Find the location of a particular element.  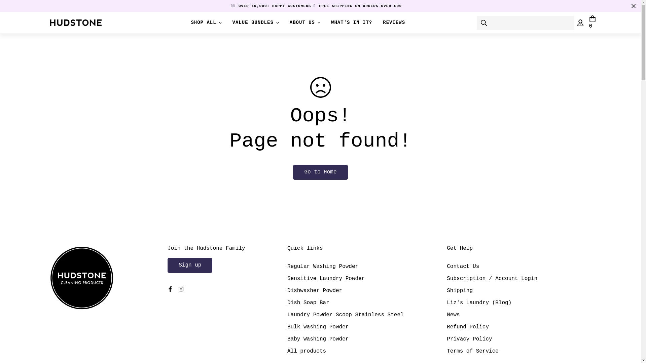

SHOP ALL is located at coordinates (206, 23).